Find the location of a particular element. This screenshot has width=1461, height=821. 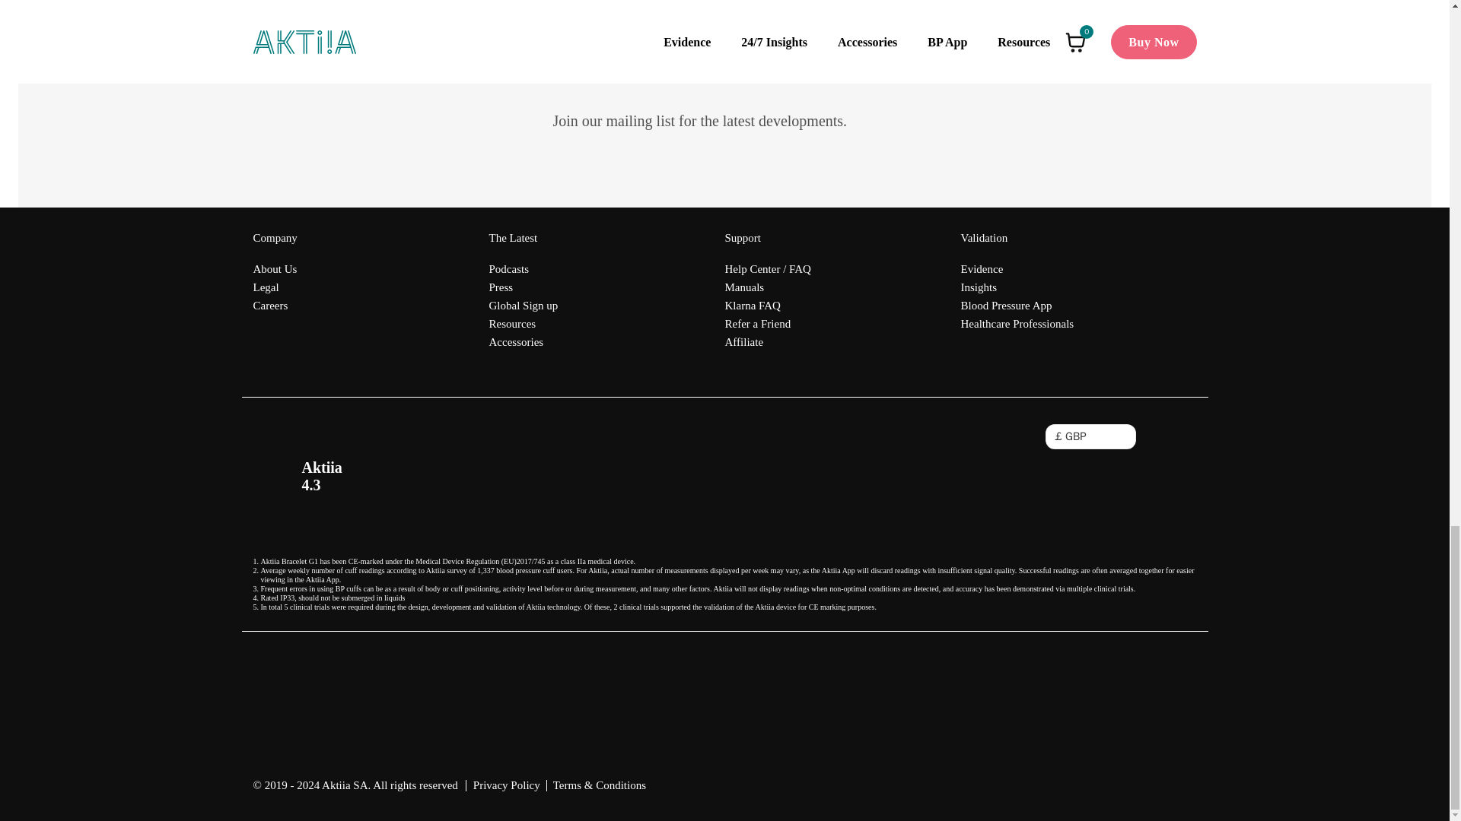

Careers is located at coordinates (274, 305).